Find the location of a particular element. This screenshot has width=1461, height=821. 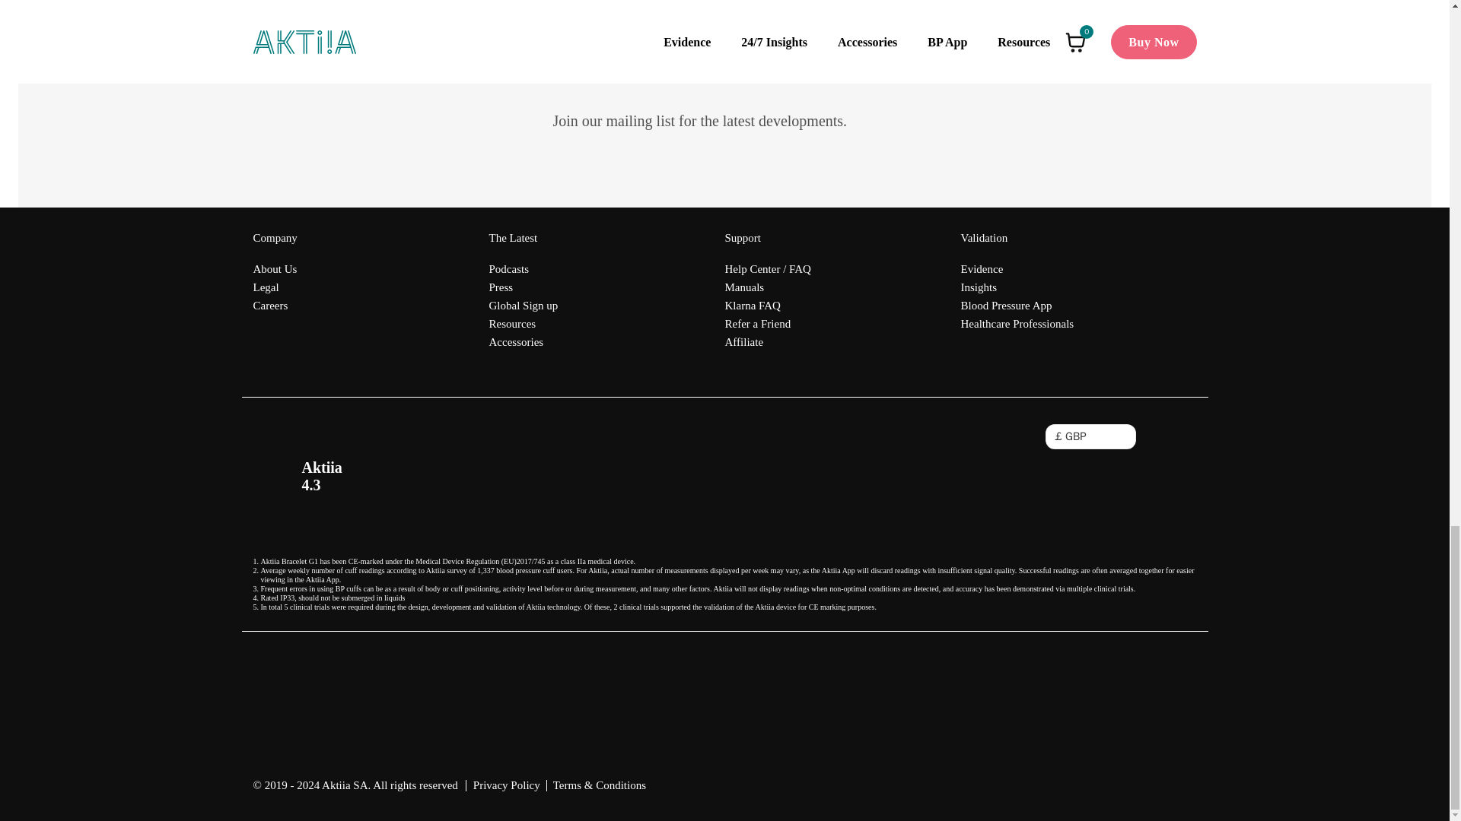

Careers is located at coordinates (274, 305).